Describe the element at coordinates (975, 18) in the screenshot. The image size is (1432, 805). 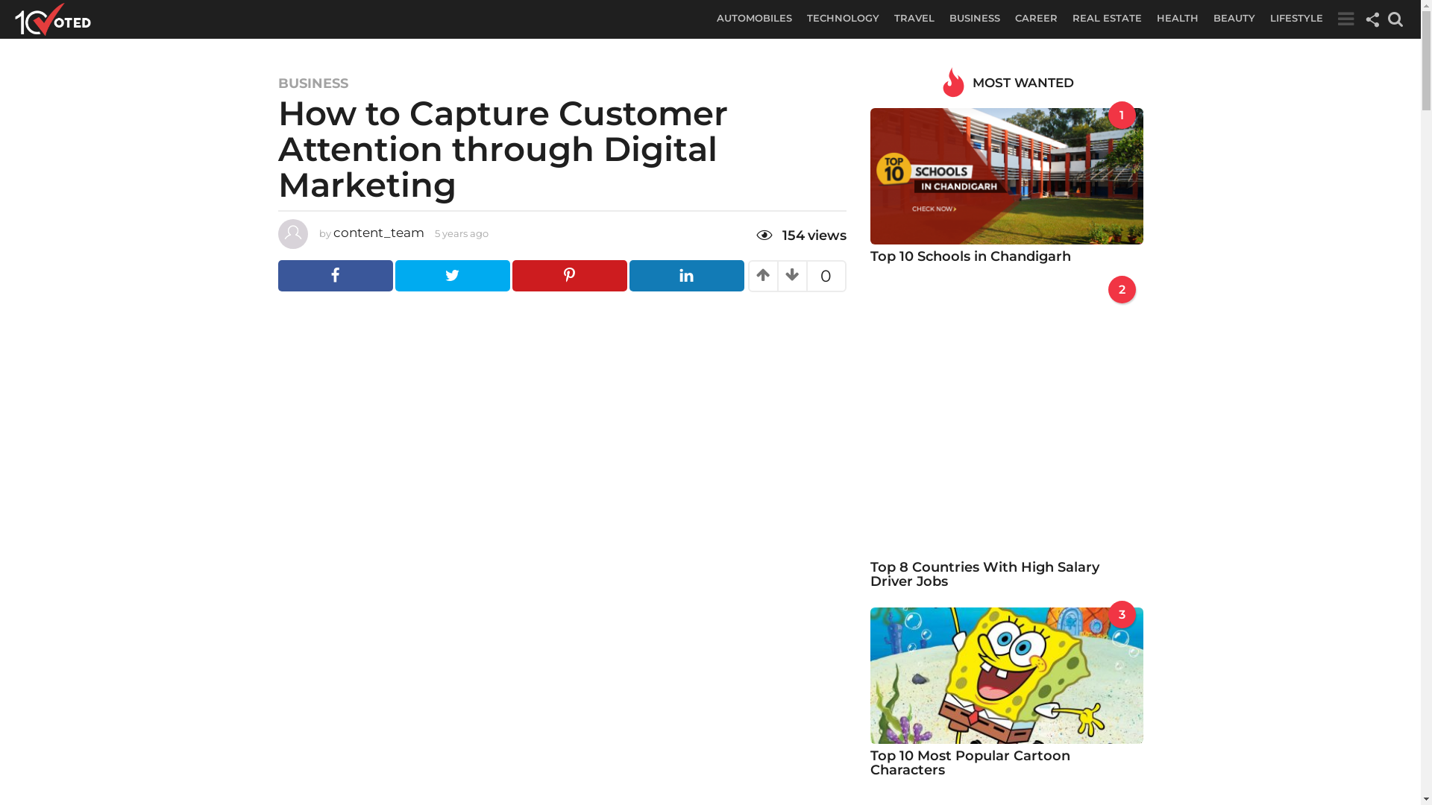
I see `BUSINESS` at that location.